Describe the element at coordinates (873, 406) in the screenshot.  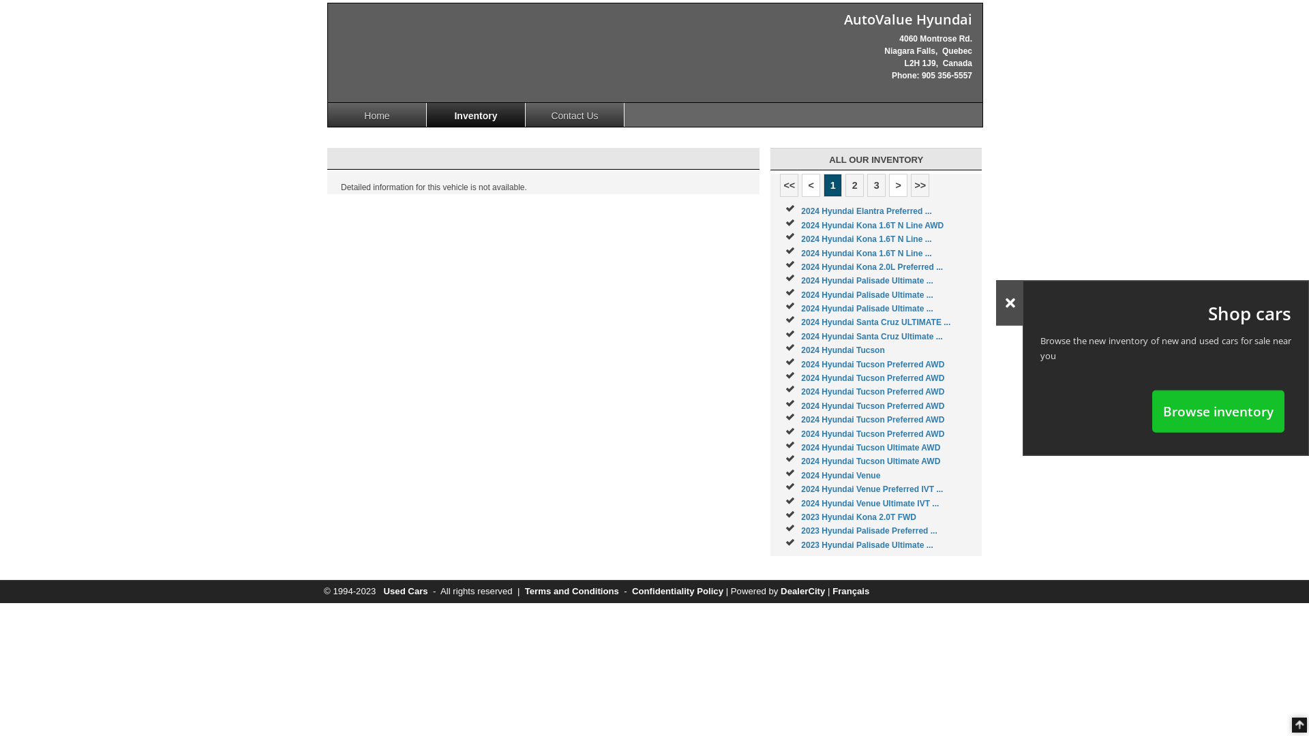
I see `2024 Hyundai Tucson Preferred AWD` at that location.